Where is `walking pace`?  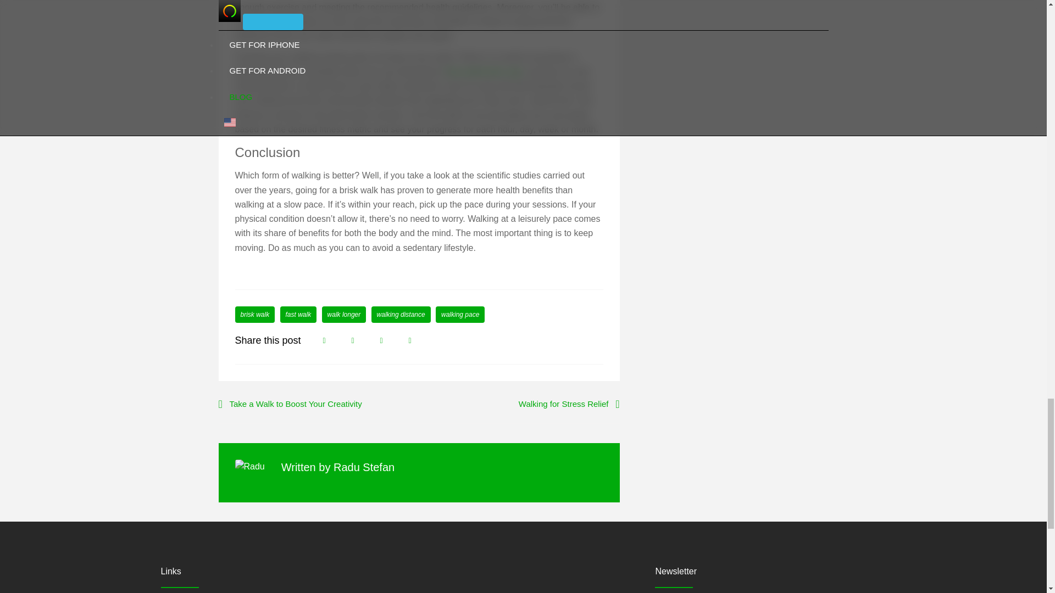 walking pace is located at coordinates (459, 314).